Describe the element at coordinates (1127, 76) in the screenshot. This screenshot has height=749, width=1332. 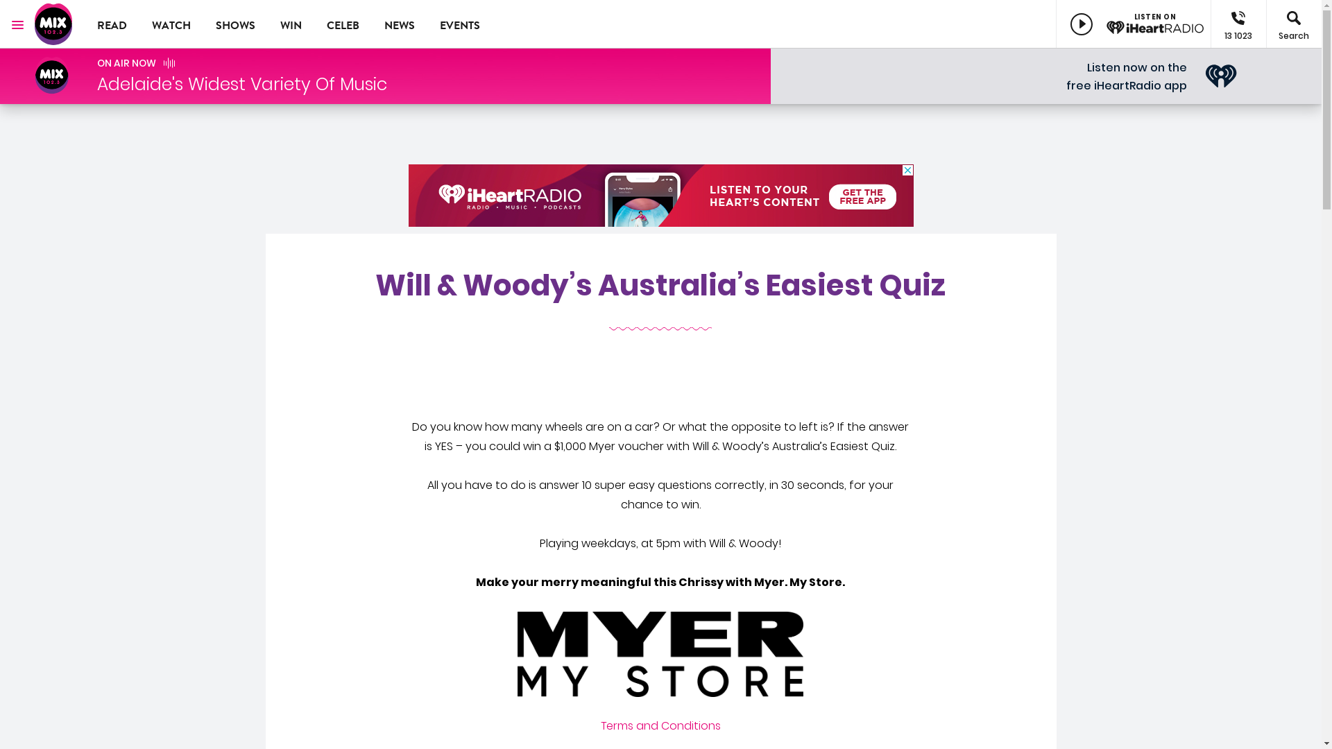
I see `Listen now on the
free iHeartRadio app` at that location.